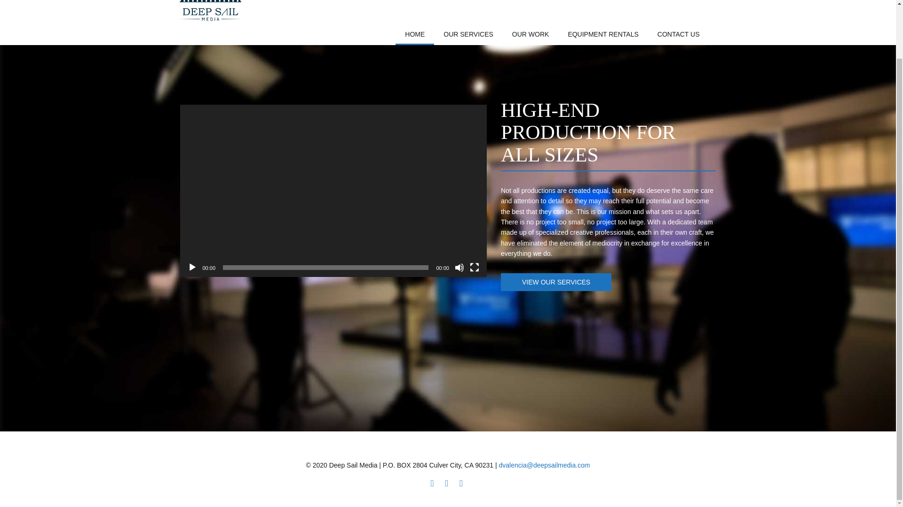 The image size is (903, 507). Describe the element at coordinates (678, 35) in the screenshot. I see `CONTACT US` at that location.